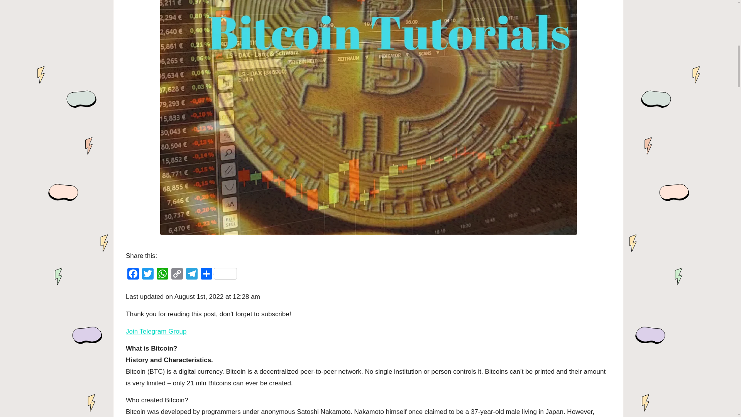 The height and width of the screenshot is (417, 741). Describe the element at coordinates (177, 276) in the screenshot. I see `Copy Link` at that location.